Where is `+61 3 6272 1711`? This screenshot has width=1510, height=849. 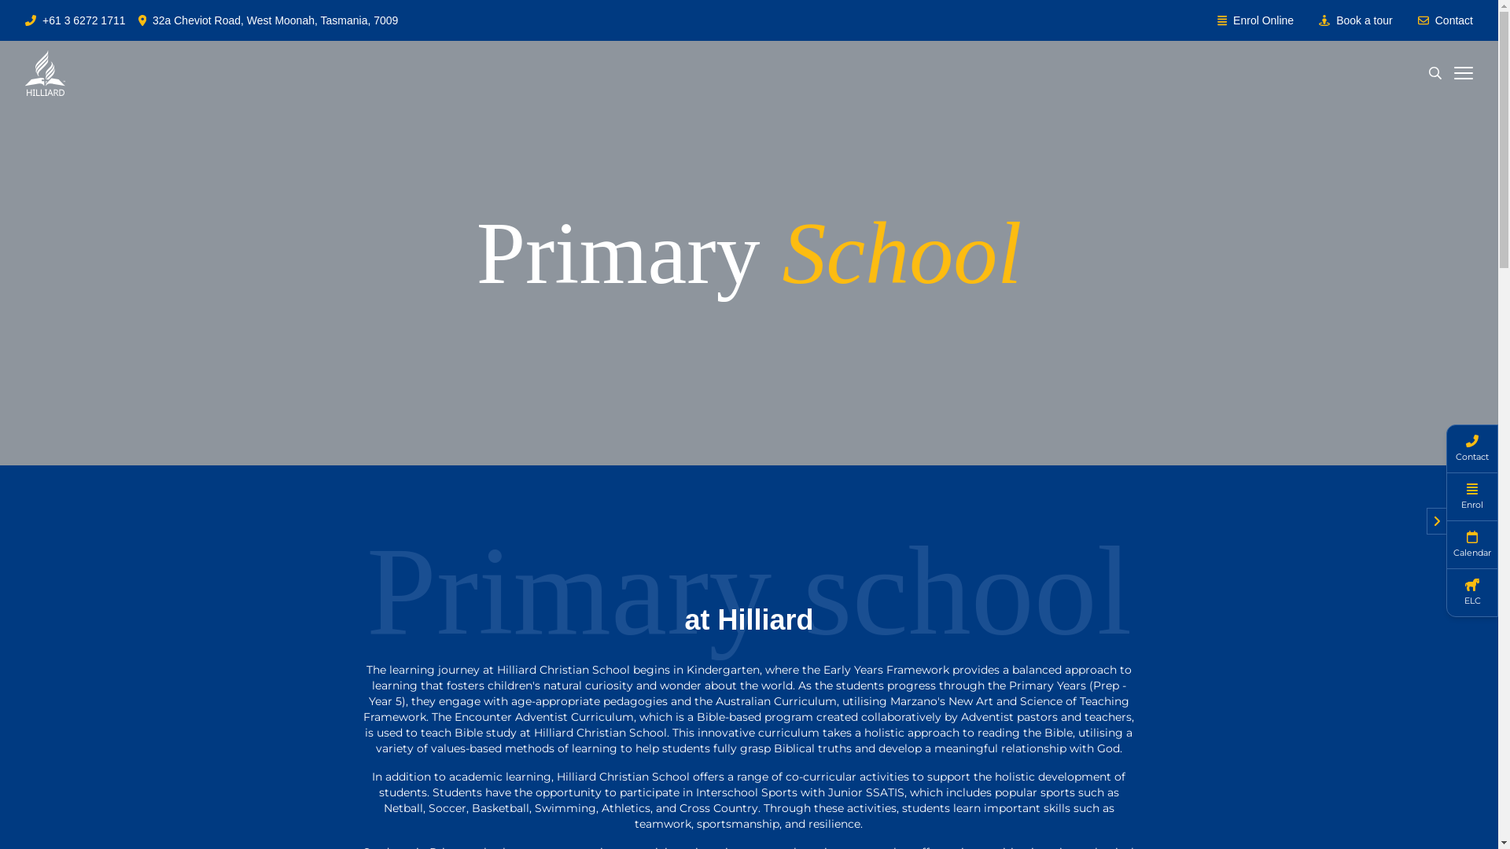 +61 3 6272 1711 is located at coordinates (84, 20).